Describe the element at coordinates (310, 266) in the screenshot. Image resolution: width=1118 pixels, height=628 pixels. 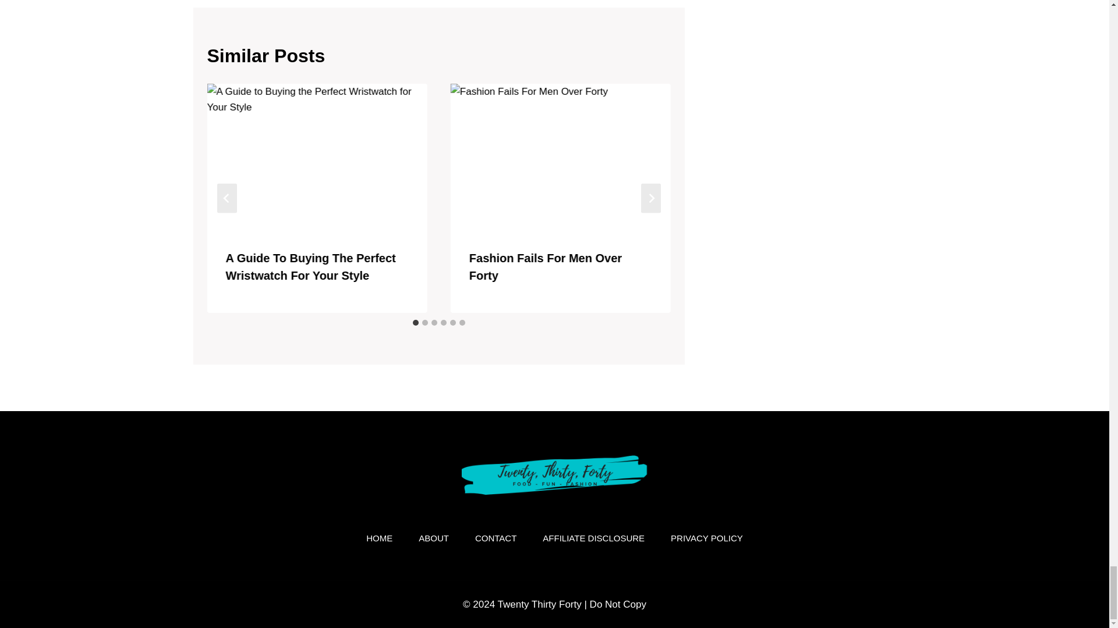
I see `A Guide To Buying The Perfect Wristwatch For Your Style` at that location.